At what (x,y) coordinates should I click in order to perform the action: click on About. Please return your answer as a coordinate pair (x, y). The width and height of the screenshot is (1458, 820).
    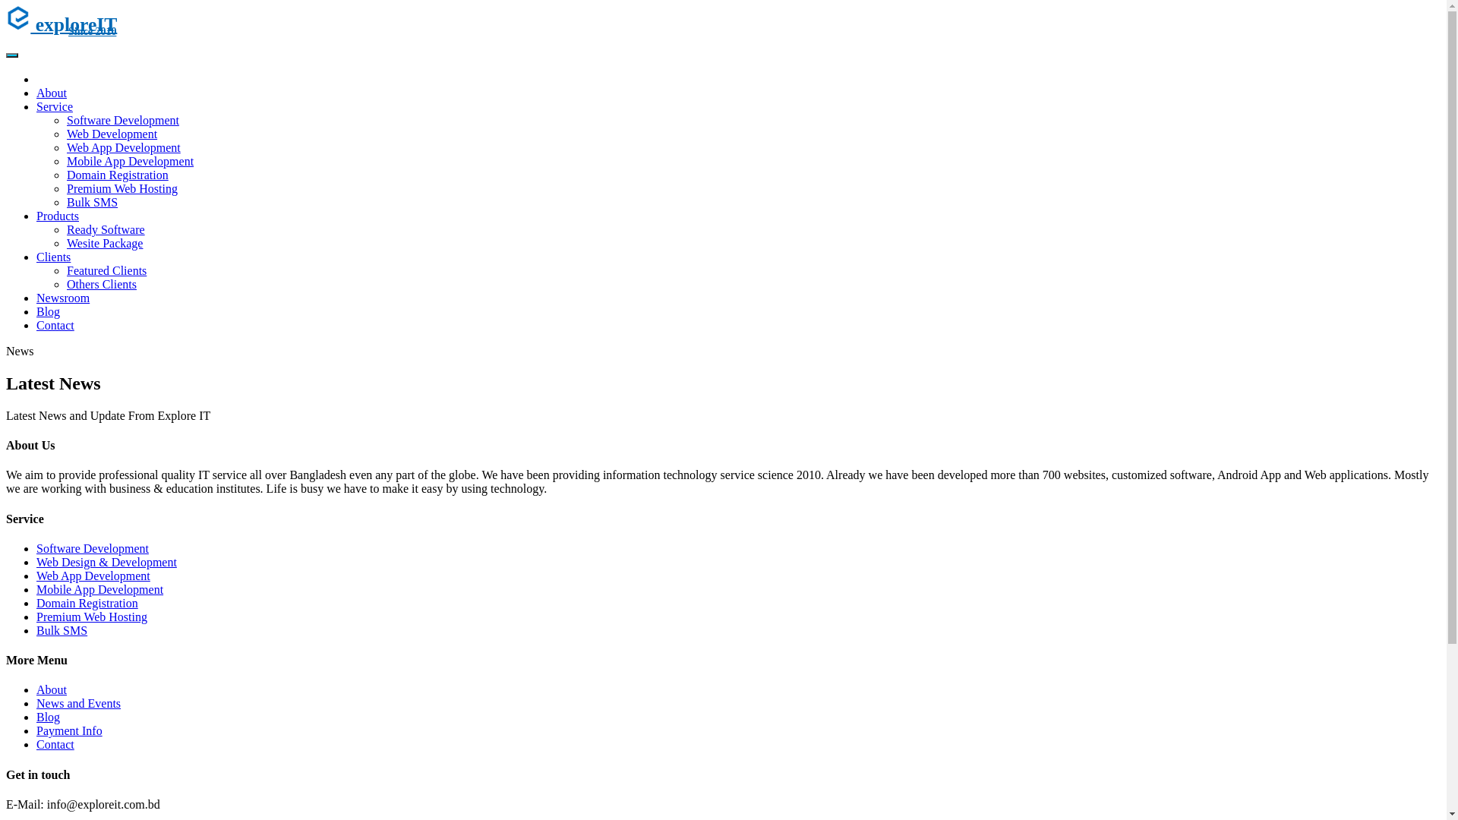
    Looking at the image, I should click on (52, 689).